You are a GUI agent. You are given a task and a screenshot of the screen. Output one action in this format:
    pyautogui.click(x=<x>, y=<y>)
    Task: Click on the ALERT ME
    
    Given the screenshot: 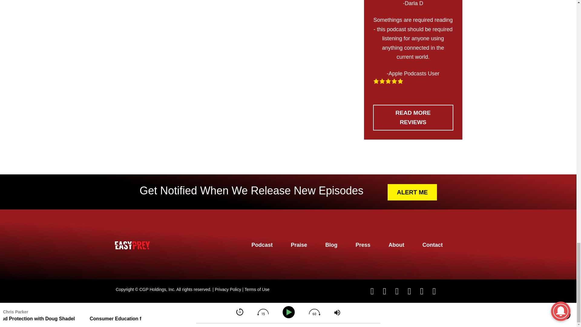 What is the action you would take?
    pyautogui.click(x=412, y=192)
    